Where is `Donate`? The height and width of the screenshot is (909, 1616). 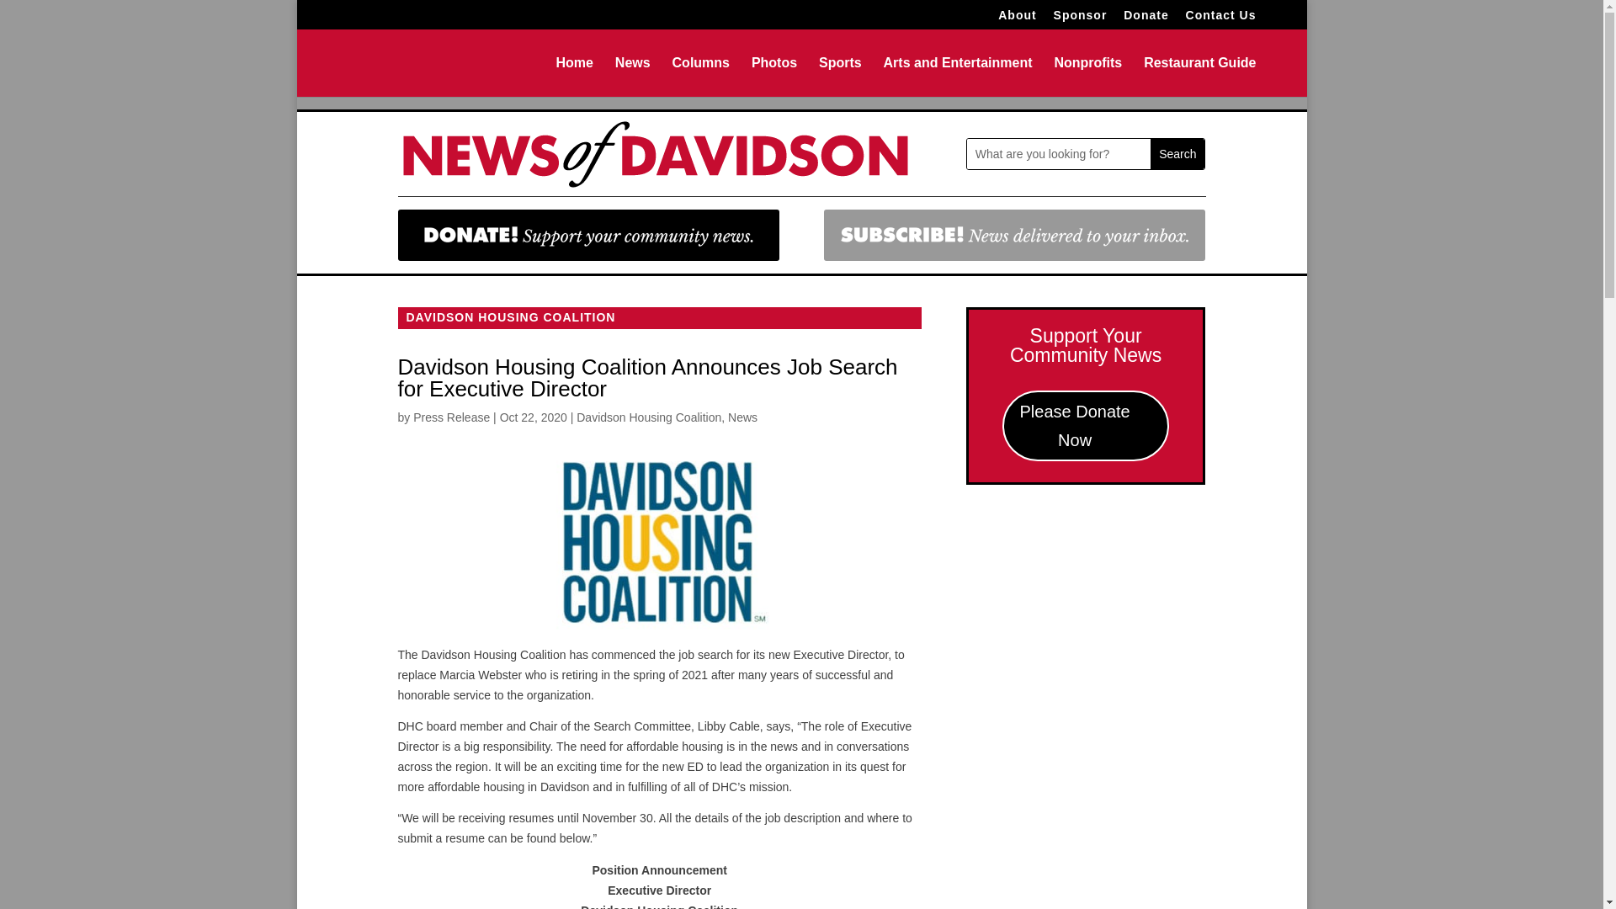
Donate is located at coordinates (1146, 19).